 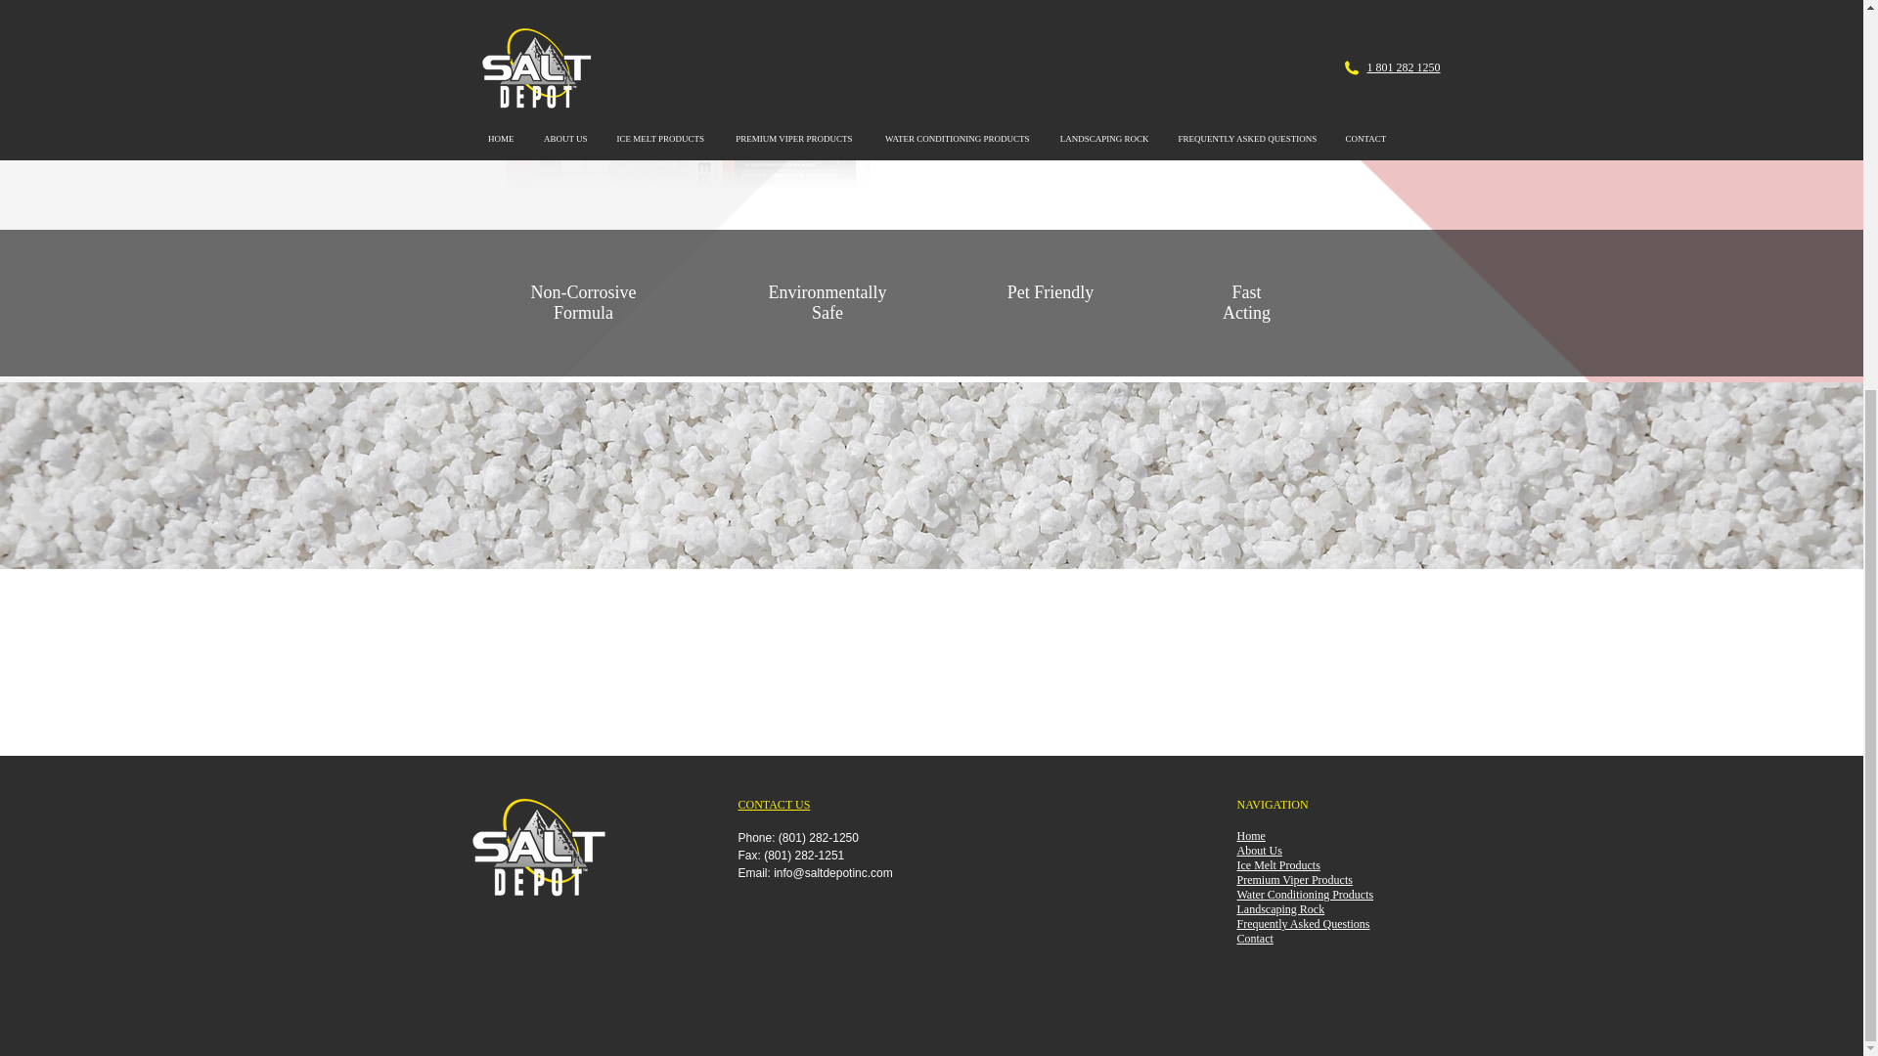 What do you see at coordinates (773, 805) in the screenshot?
I see `CONTACT US` at bounding box center [773, 805].